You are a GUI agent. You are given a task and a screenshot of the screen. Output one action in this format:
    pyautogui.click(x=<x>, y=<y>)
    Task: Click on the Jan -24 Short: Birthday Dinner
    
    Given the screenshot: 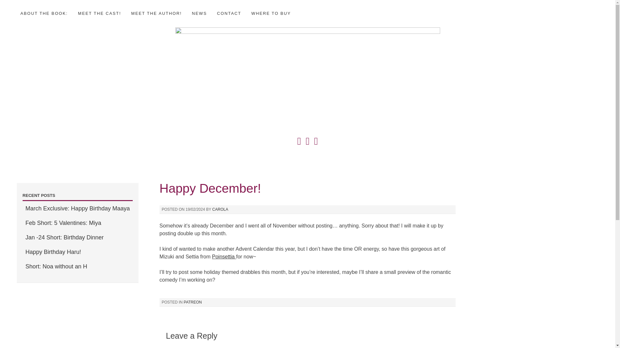 What is the action you would take?
    pyautogui.click(x=64, y=237)
    